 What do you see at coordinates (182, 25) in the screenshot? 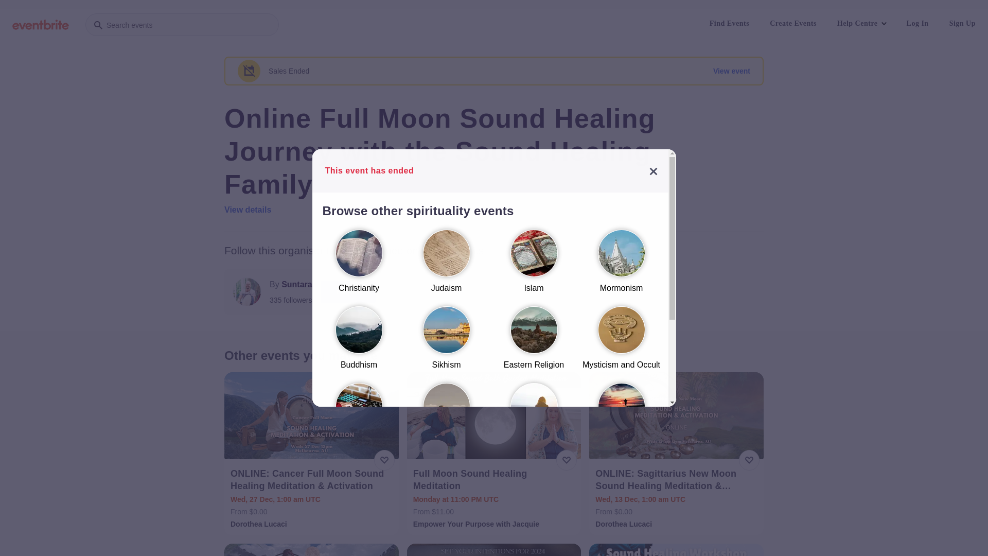
I see `Search events` at bounding box center [182, 25].